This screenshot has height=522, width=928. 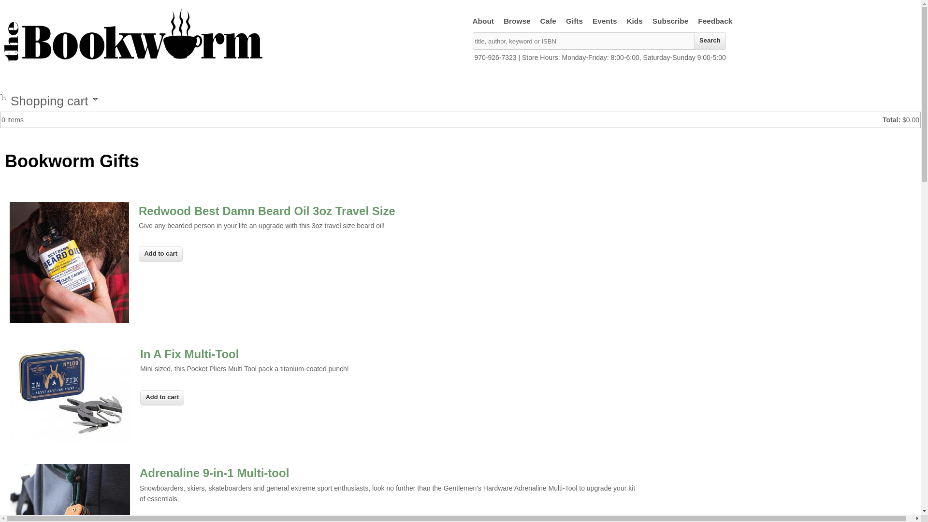 What do you see at coordinates (214, 473) in the screenshot?
I see `Adrenaline 9-in-1 Multi-tool` at bounding box center [214, 473].